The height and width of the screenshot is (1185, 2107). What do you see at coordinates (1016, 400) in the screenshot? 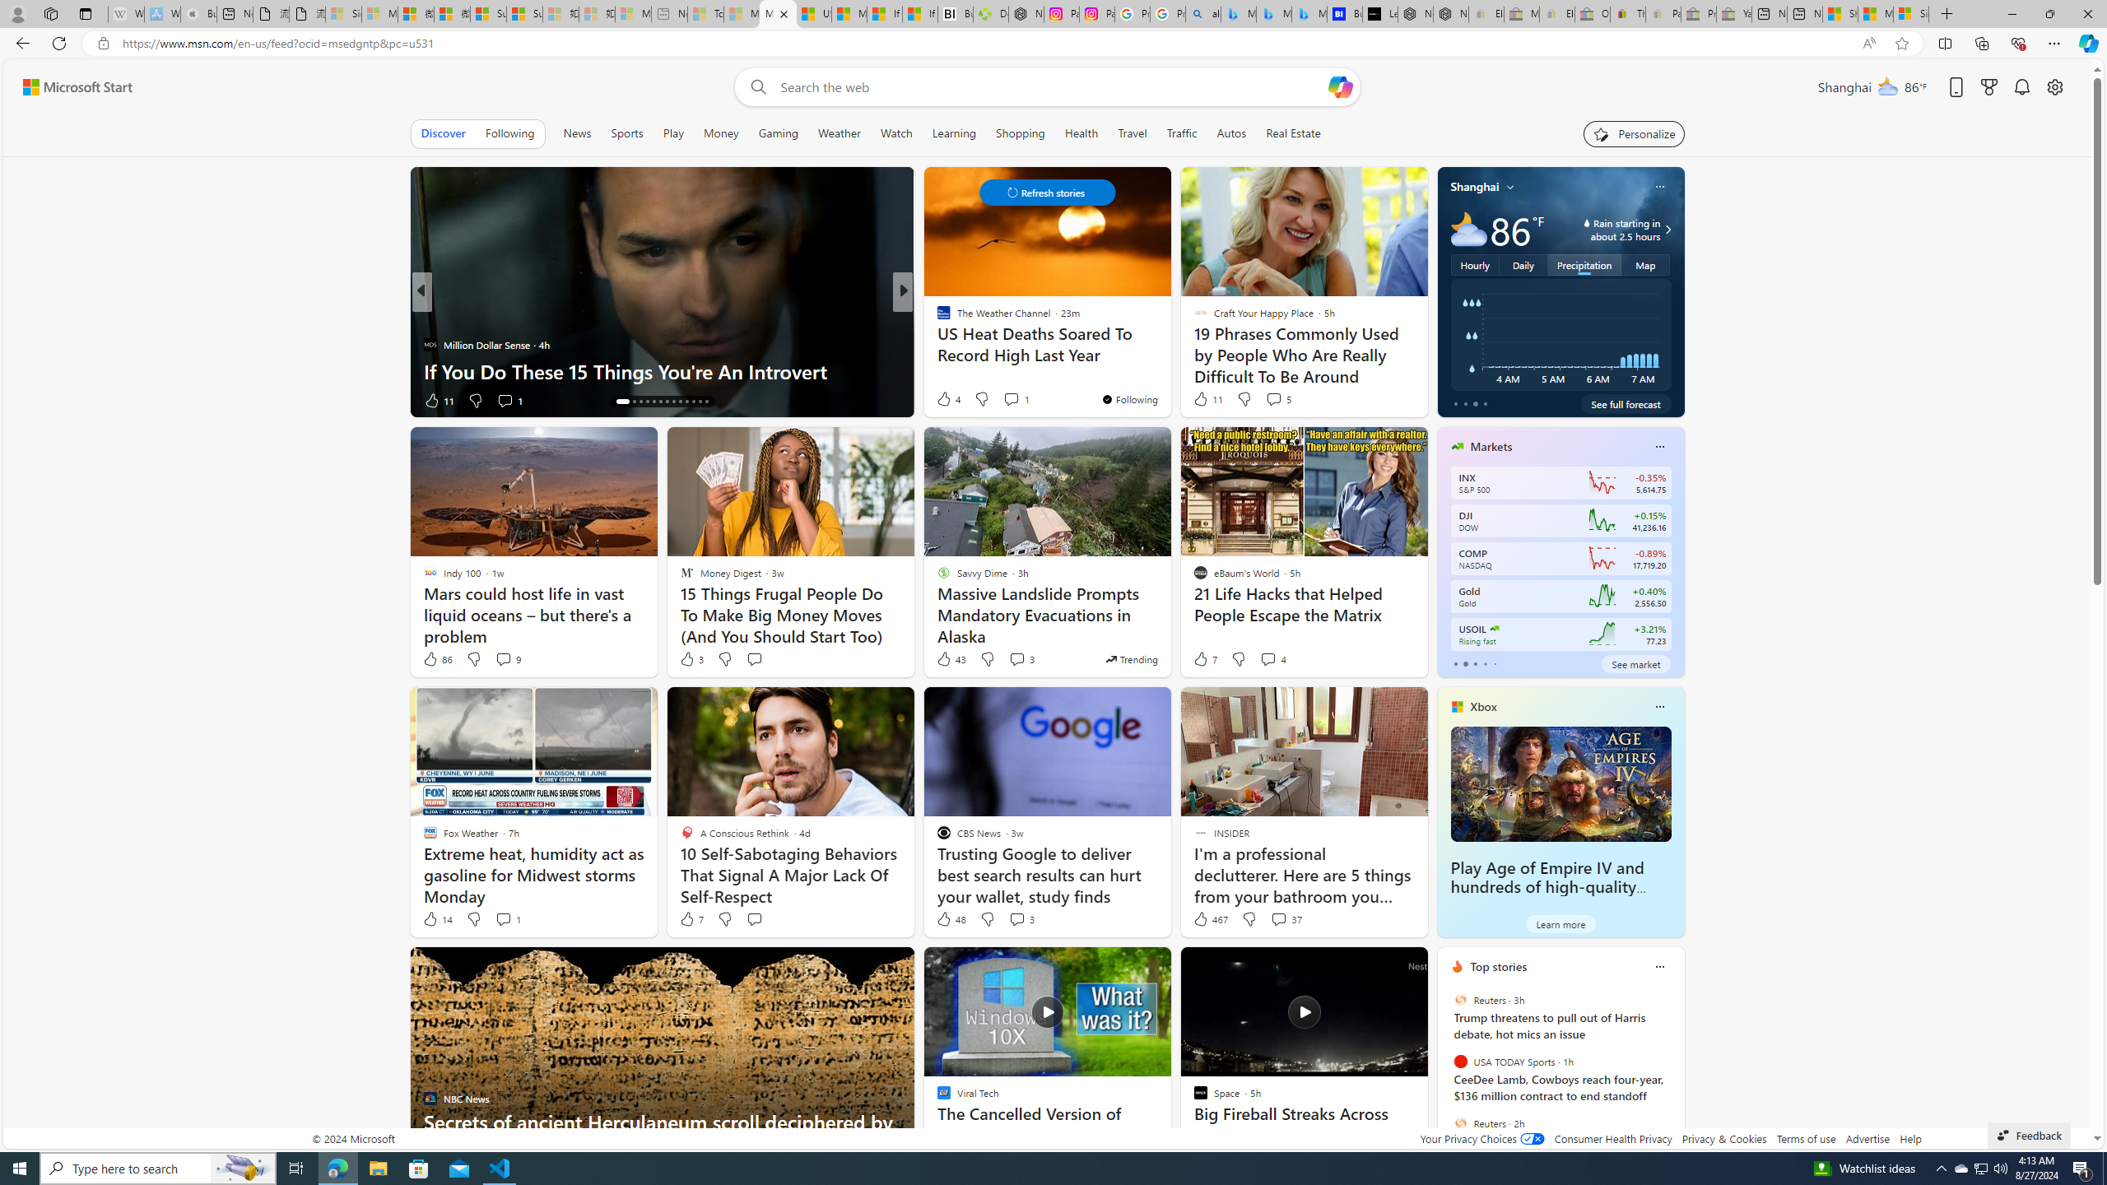
I see `View comments 2 Comment` at bounding box center [1016, 400].